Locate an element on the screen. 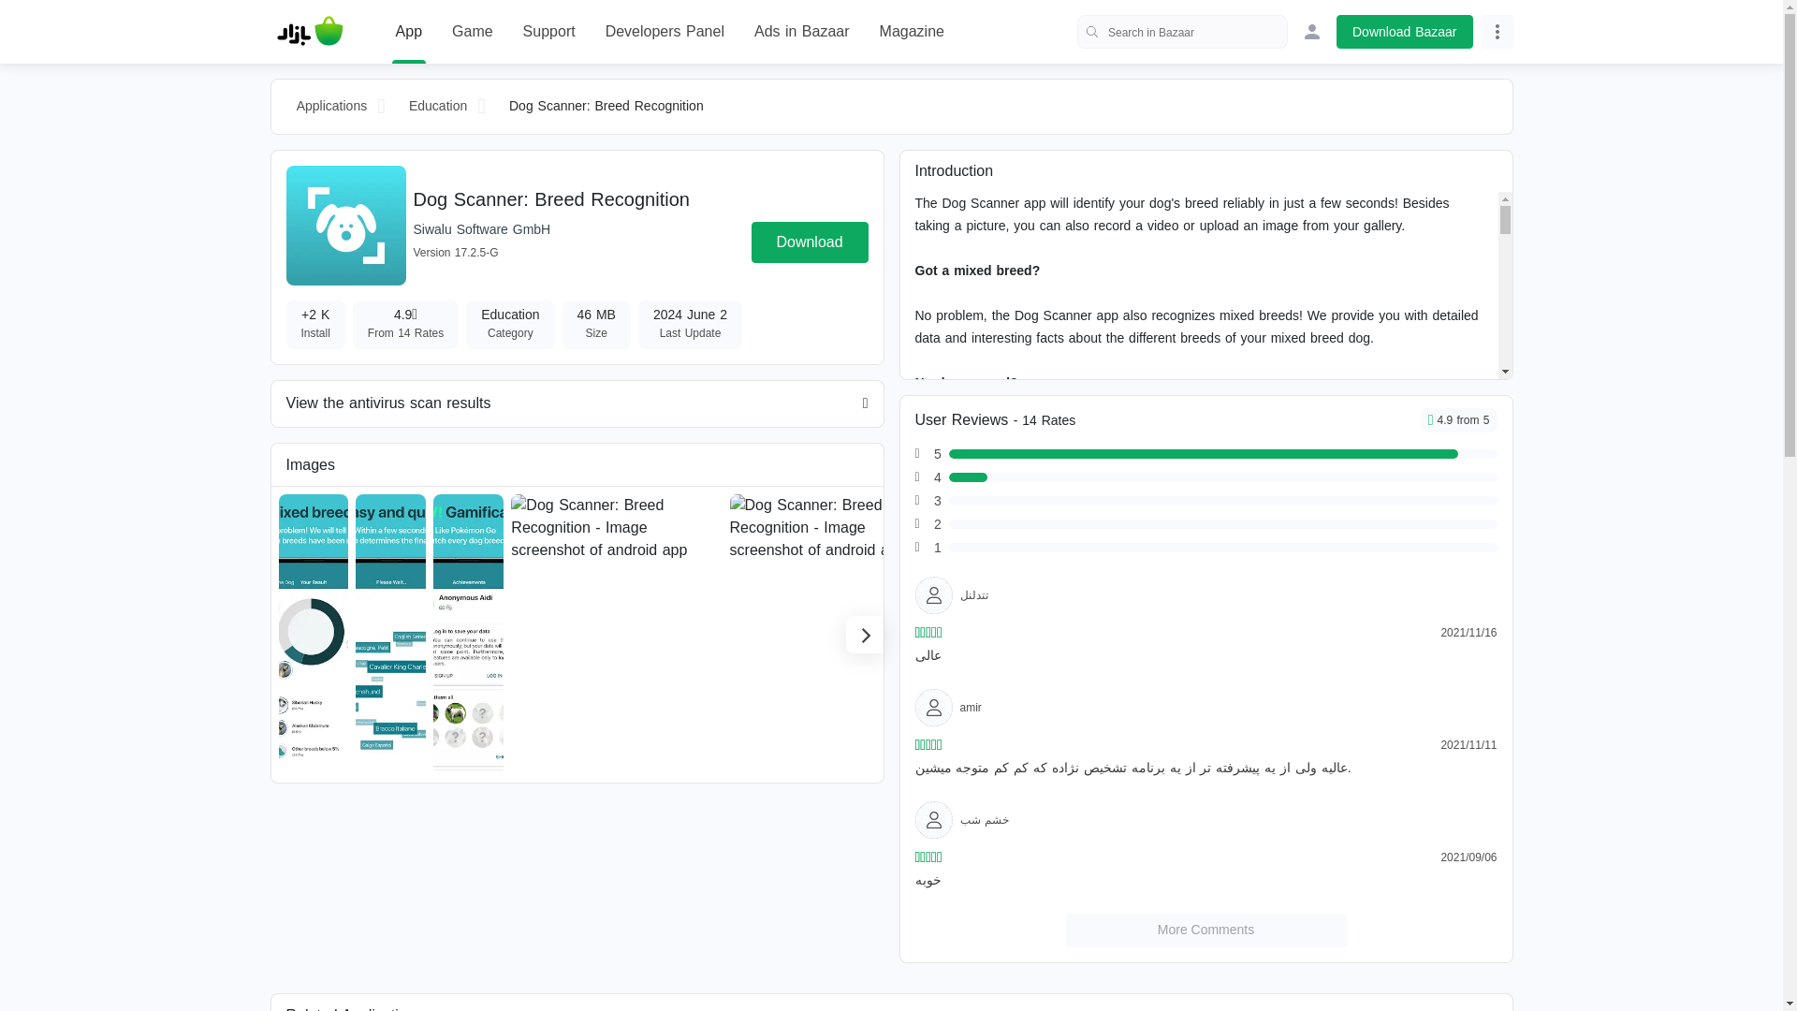 Image resolution: width=1797 pixels, height=1011 pixels. Home is located at coordinates (310, 32).